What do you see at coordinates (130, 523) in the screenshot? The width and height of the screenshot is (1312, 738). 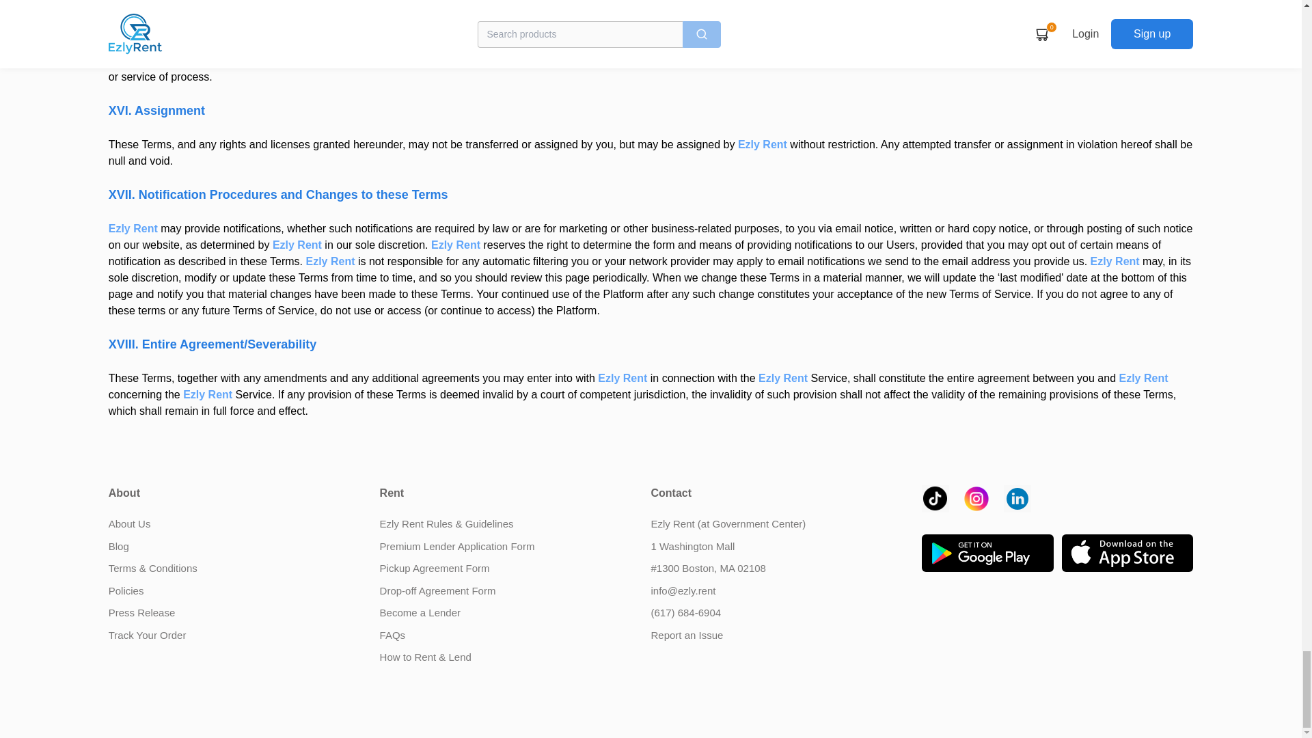 I see `About Us` at bounding box center [130, 523].